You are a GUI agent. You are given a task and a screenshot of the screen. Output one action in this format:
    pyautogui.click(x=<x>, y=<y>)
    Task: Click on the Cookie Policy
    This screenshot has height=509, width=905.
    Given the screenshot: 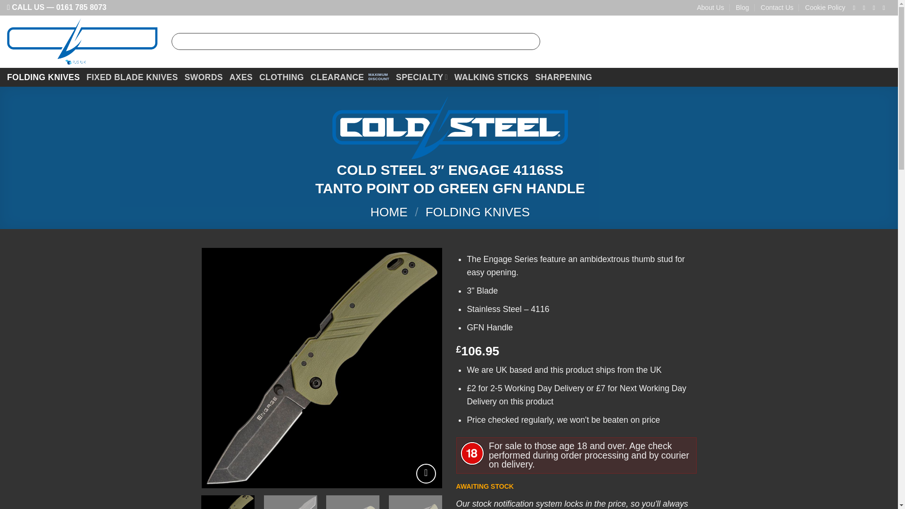 What is the action you would take?
    pyautogui.click(x=825, y=8)
    